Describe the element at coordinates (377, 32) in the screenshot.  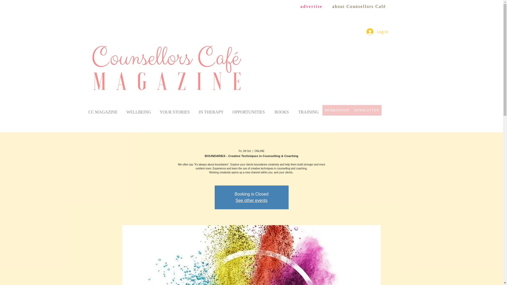
I see `Log In` at that location.